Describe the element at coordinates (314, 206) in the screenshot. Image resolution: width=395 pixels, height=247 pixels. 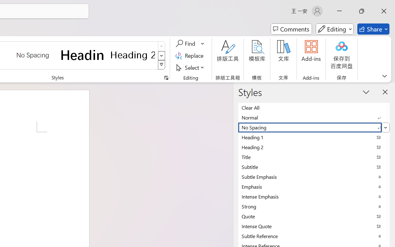
I see `Strong` at that location.